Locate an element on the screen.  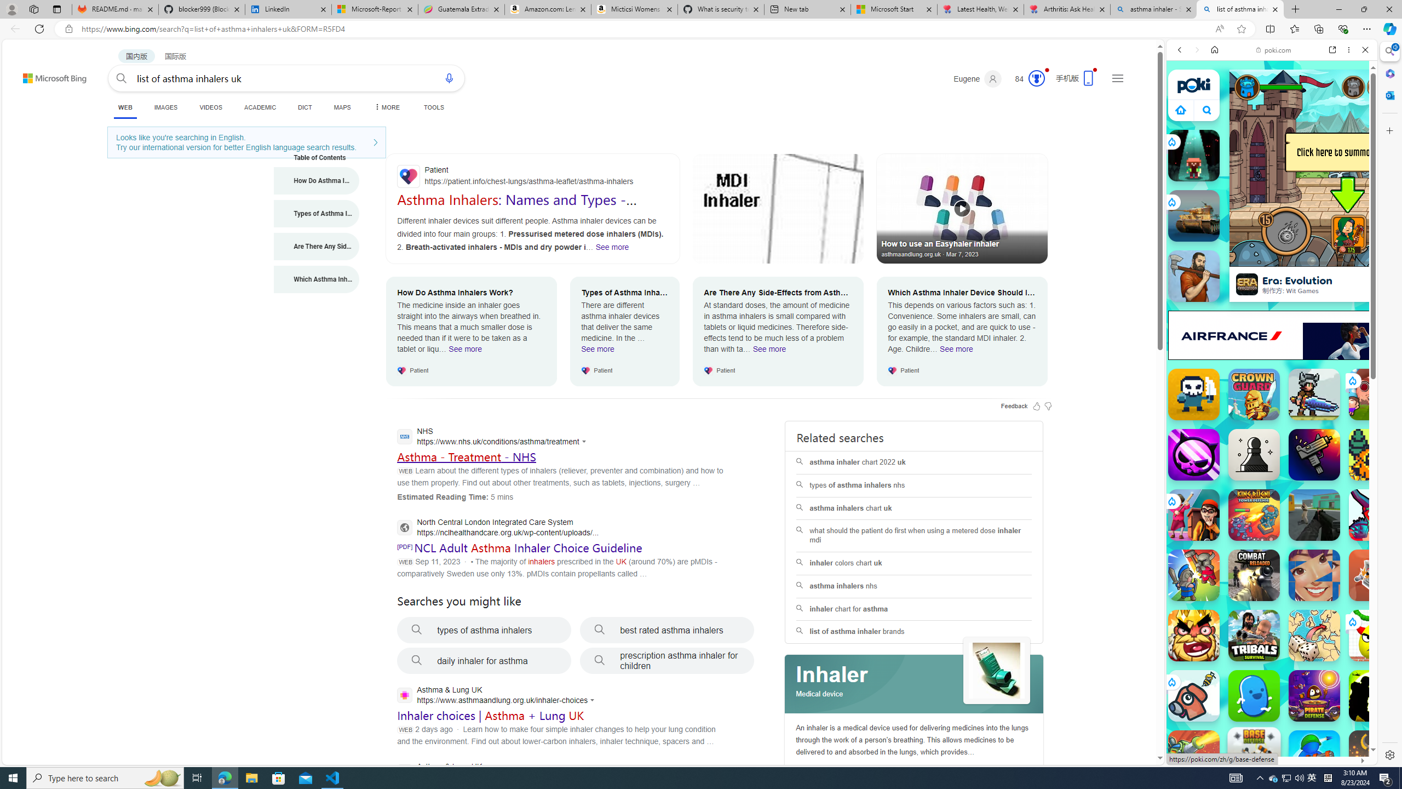
Crown Guard is located at coordinates (1254, 395).